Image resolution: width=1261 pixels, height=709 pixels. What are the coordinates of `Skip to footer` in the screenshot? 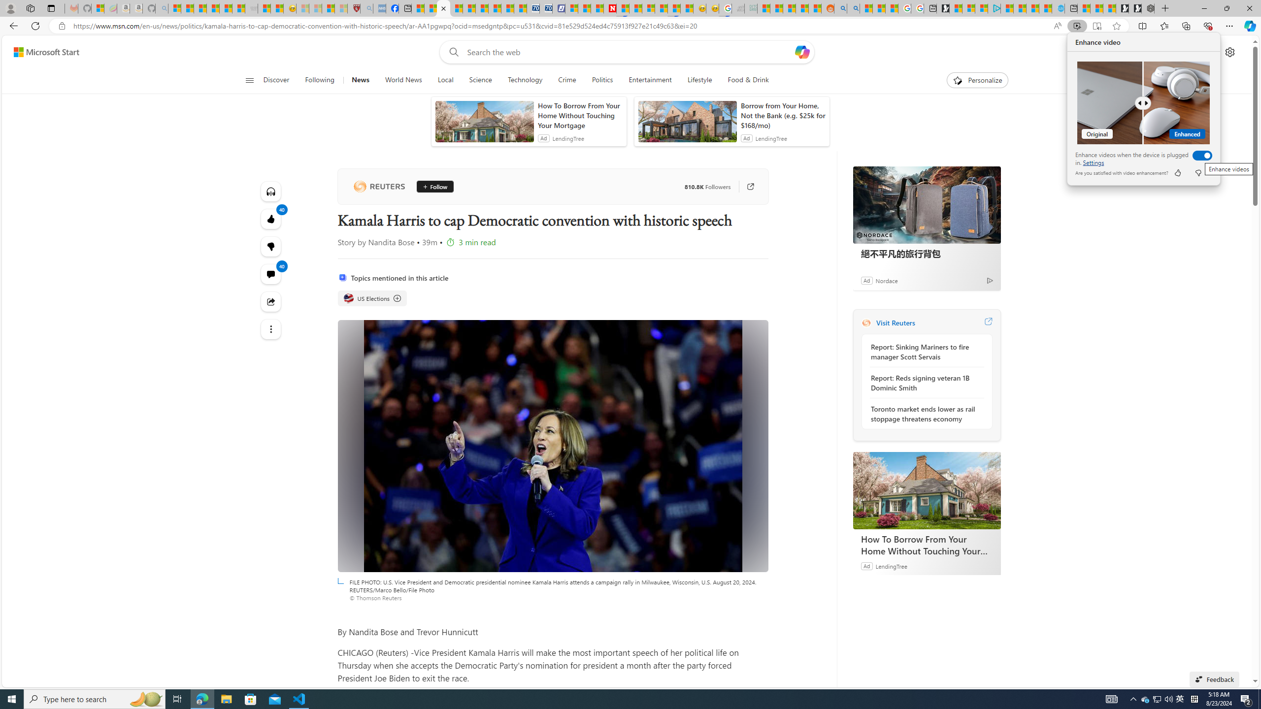 It's located at (40, 52).